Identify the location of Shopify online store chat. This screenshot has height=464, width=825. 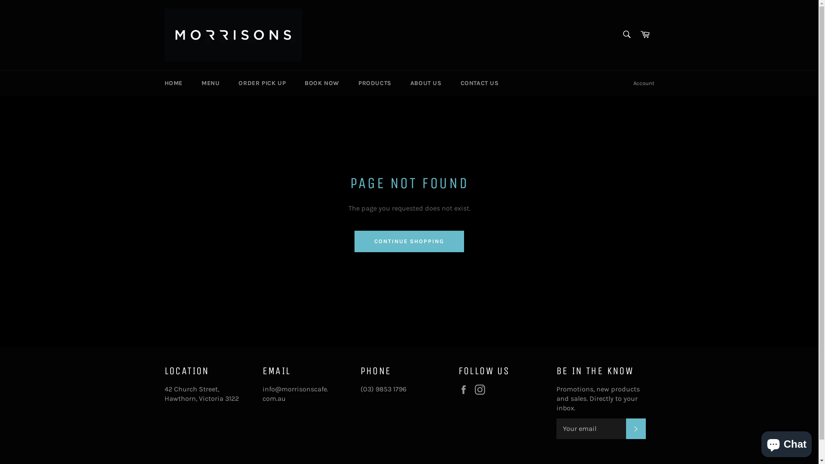
(786, 443).